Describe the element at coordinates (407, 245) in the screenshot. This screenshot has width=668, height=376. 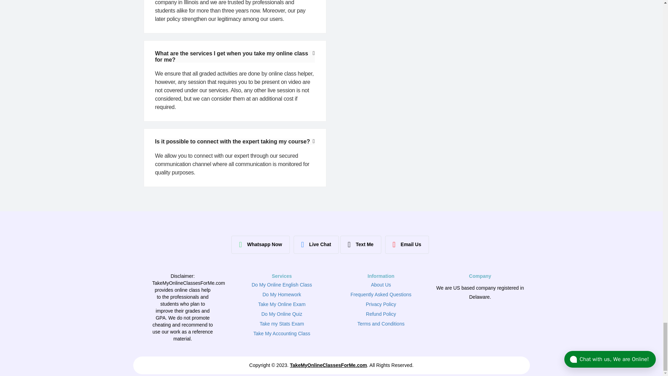
I see `Email Us` at that location.